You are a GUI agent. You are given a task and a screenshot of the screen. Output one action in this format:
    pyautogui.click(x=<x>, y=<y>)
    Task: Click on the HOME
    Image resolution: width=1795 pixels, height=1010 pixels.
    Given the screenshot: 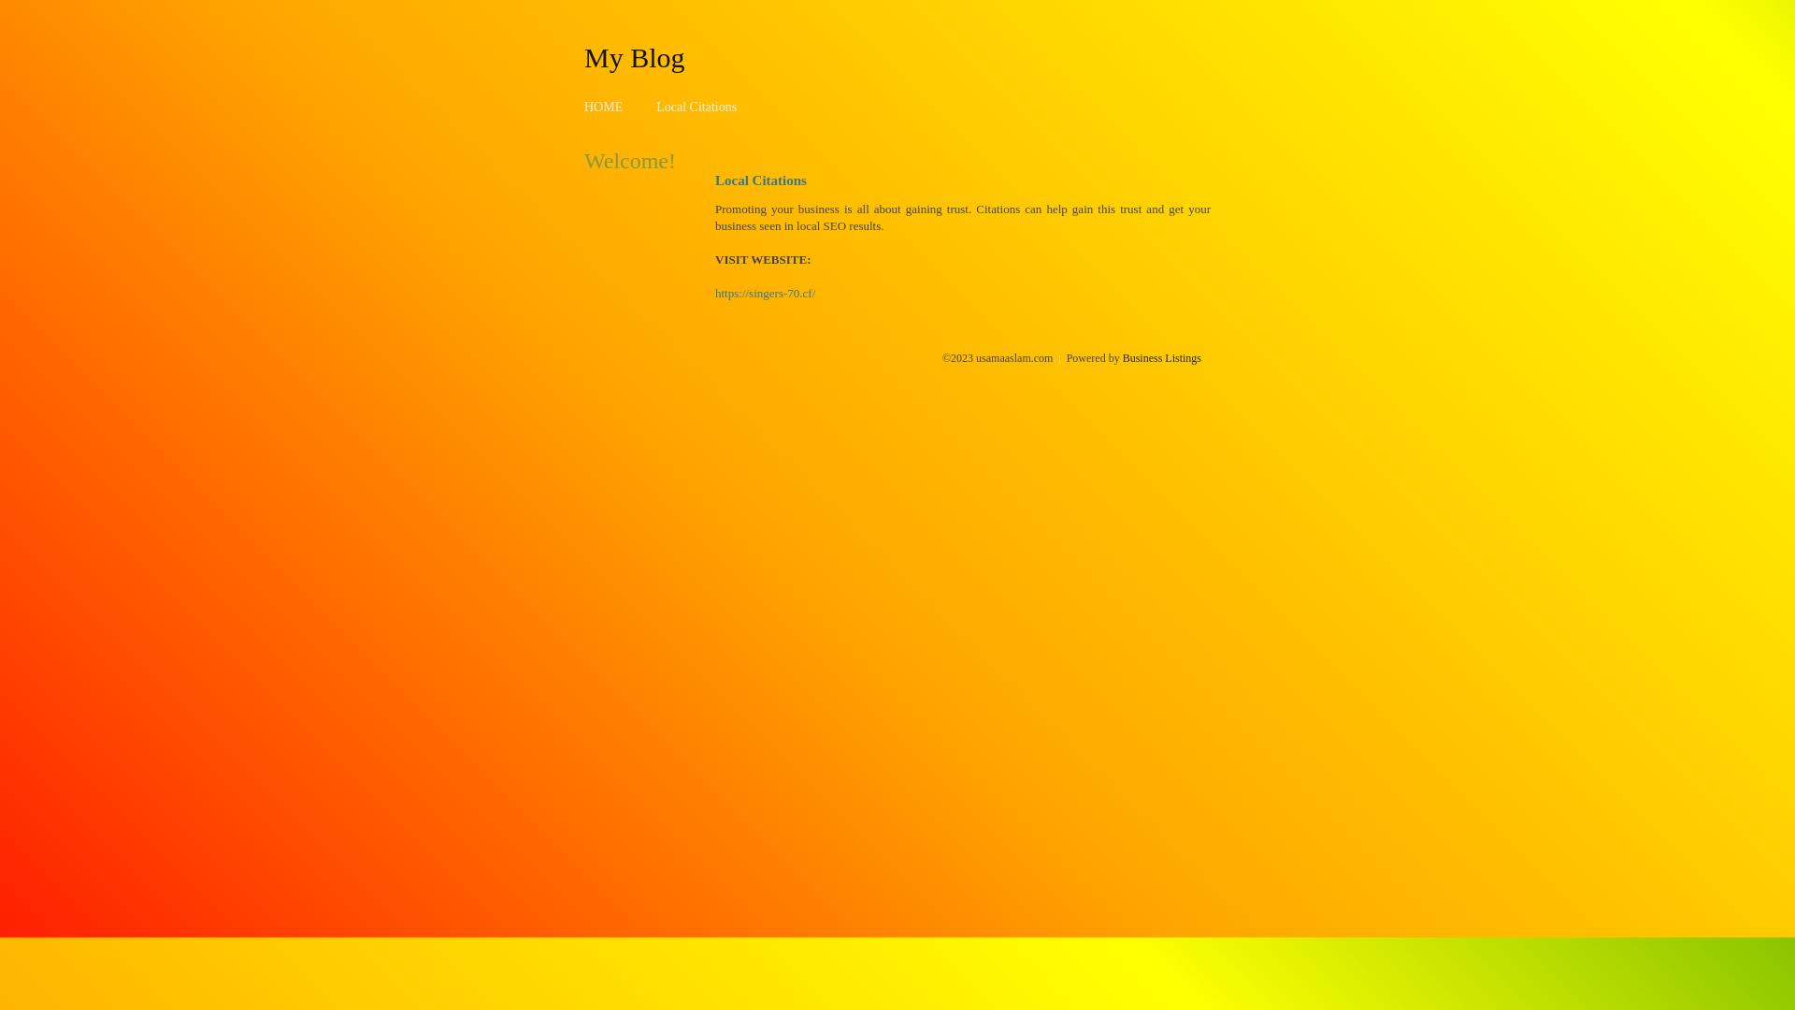 What is the action you would take?
    pyautogui.click(x=604, y=107)
    